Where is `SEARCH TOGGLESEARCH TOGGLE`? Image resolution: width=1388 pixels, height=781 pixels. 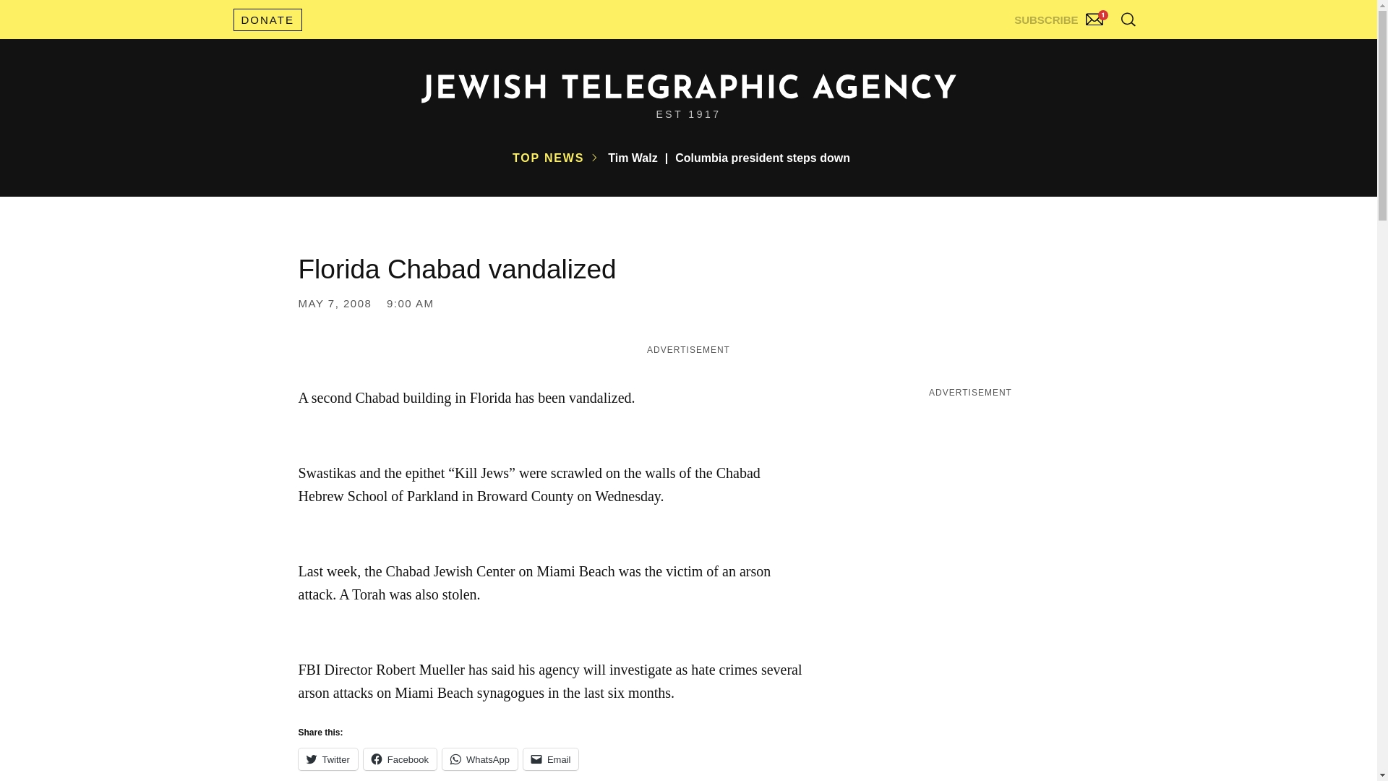
SEARCH TOGGLESEARCH TOGGLE is located at coordinates (1128, 19).